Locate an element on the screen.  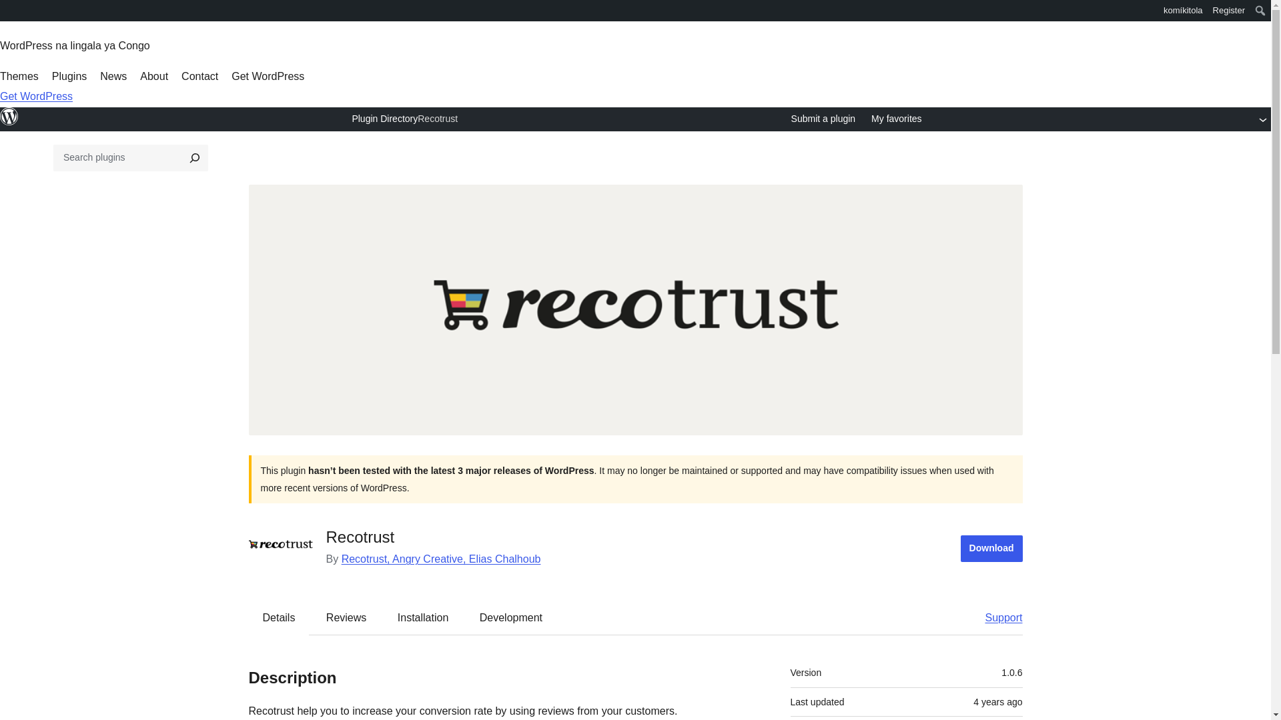
WordPress.org is located at coordinates (9, 9).